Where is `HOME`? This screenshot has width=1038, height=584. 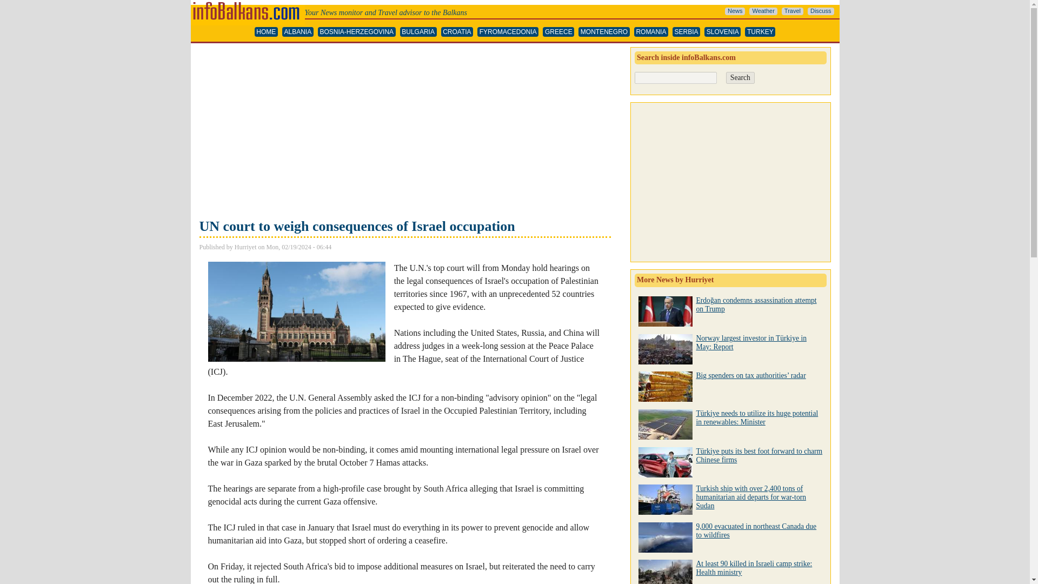
HOME is located at coordinates (266, 32).